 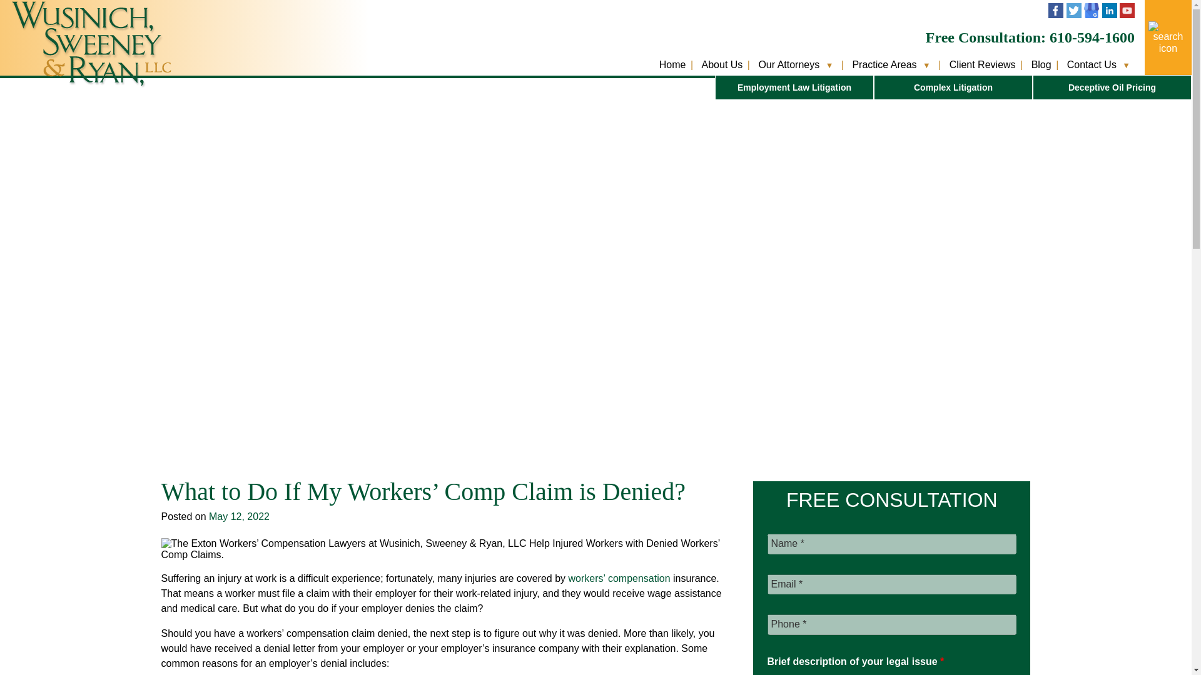 What do you see at coordinates (1092, 74) in the screenshot?
I see `Contact Us` at bounding box center [1092, 74].